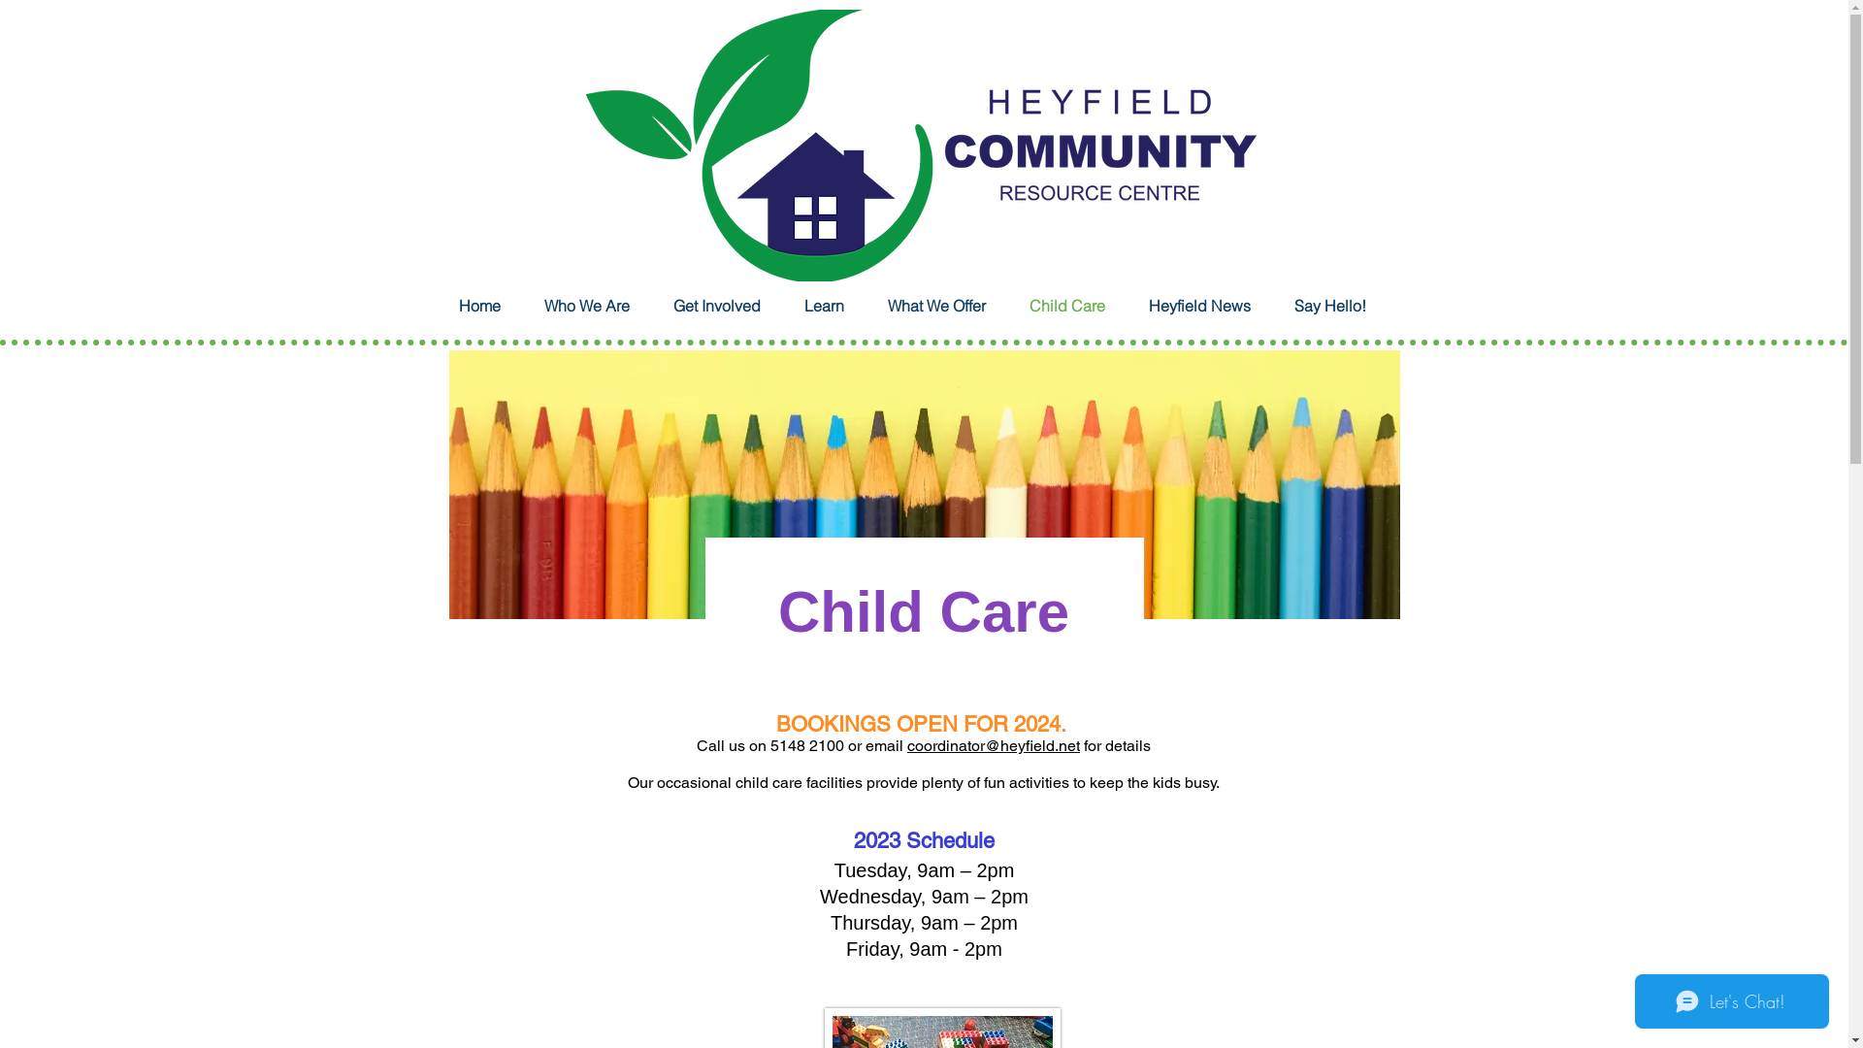 This screenshot has height=1048, width=1863. I want to click on What We Offer, so click(948, 307).